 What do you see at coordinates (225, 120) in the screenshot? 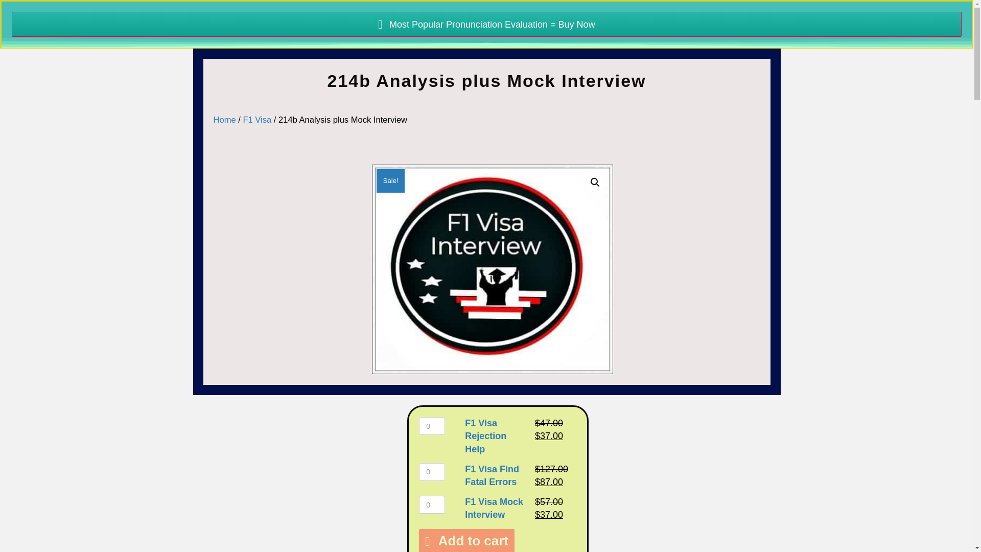
I see `Home` at bounding box center [225, 120].